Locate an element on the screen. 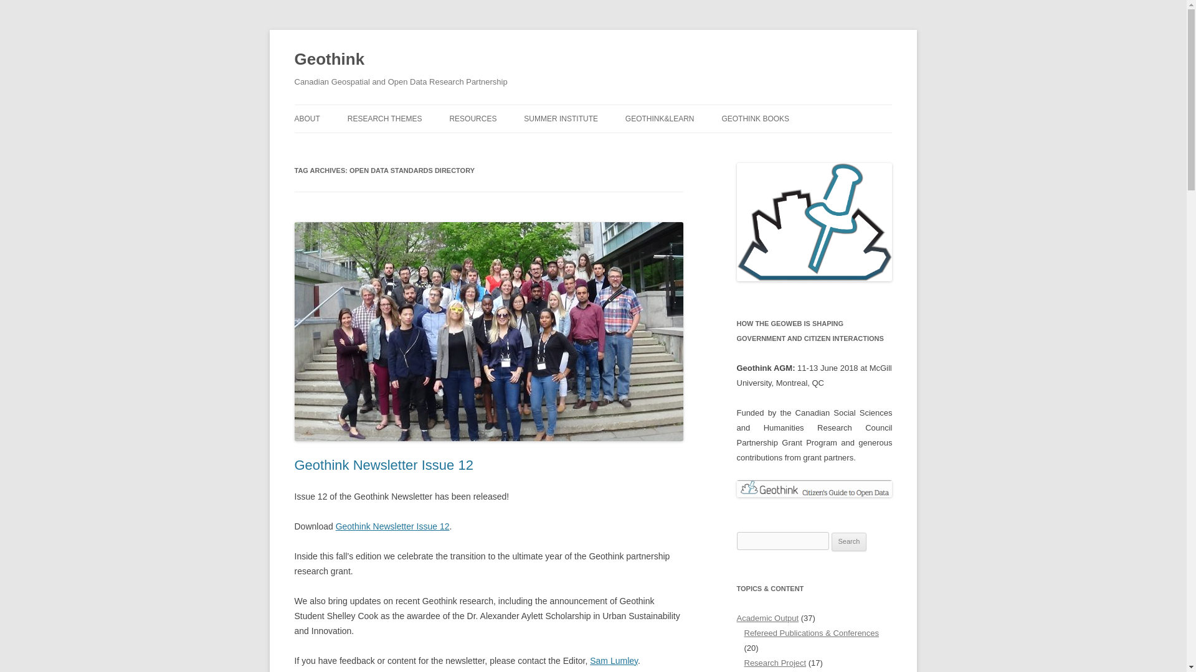 The width and height of the screenshot is (1196, 672). Geothink Newsletter Issue 12 is located at coordinates (383, 465).